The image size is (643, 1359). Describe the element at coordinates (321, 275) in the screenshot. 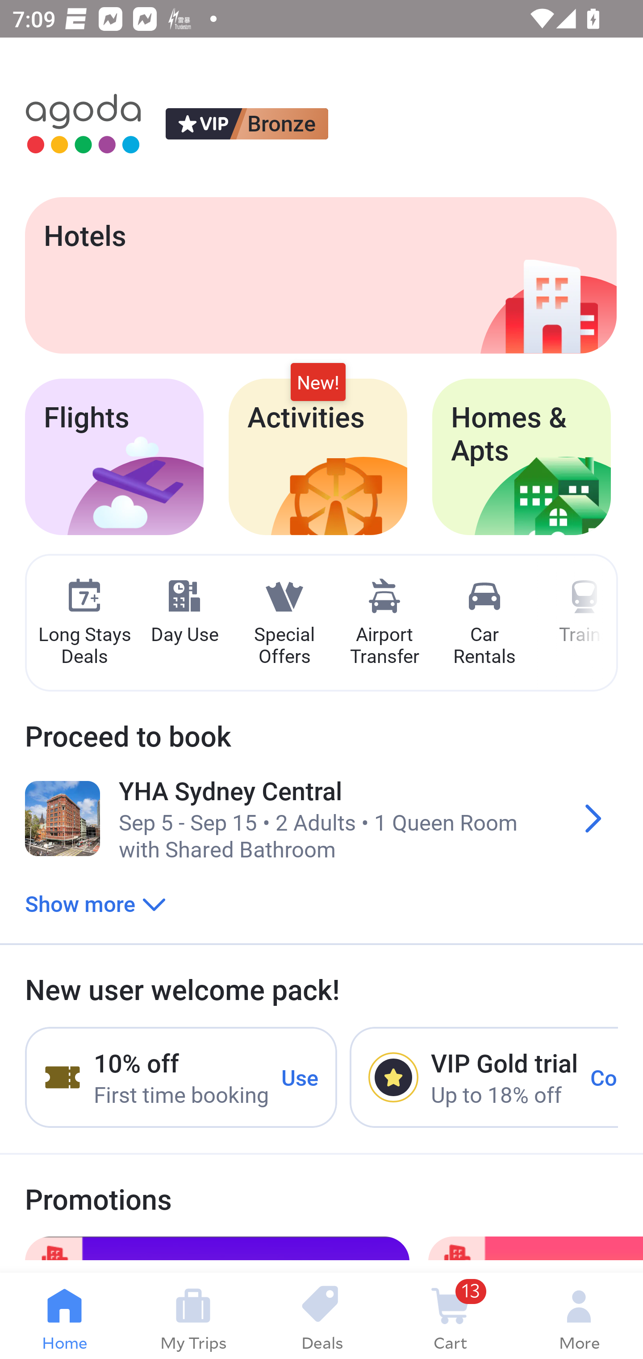

I see `Hotels` at that location.